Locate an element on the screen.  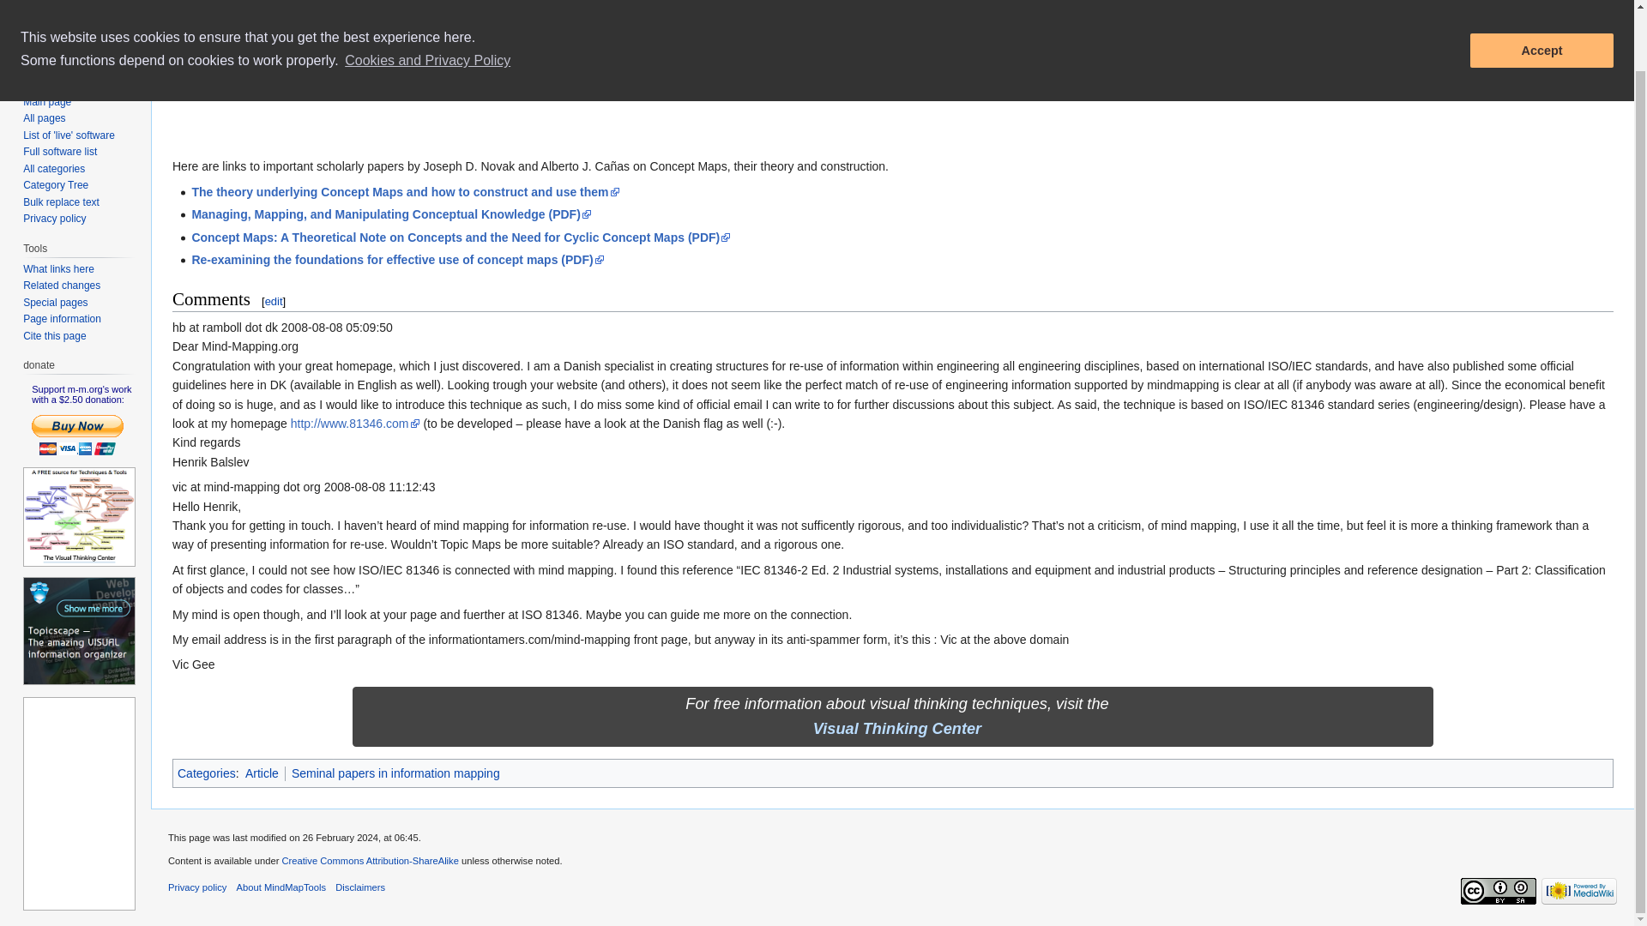
Discussion is located at coordinates (225, 3).